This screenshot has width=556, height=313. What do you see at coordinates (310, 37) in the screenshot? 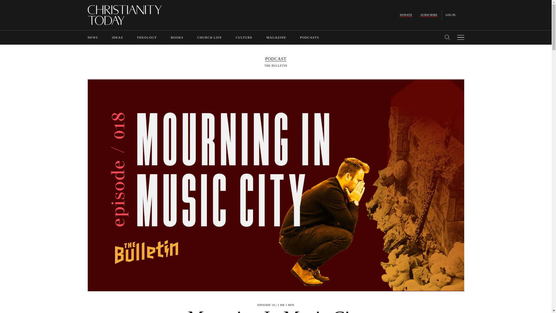
I see `PODCASTS` at bounding box center [310, 37].